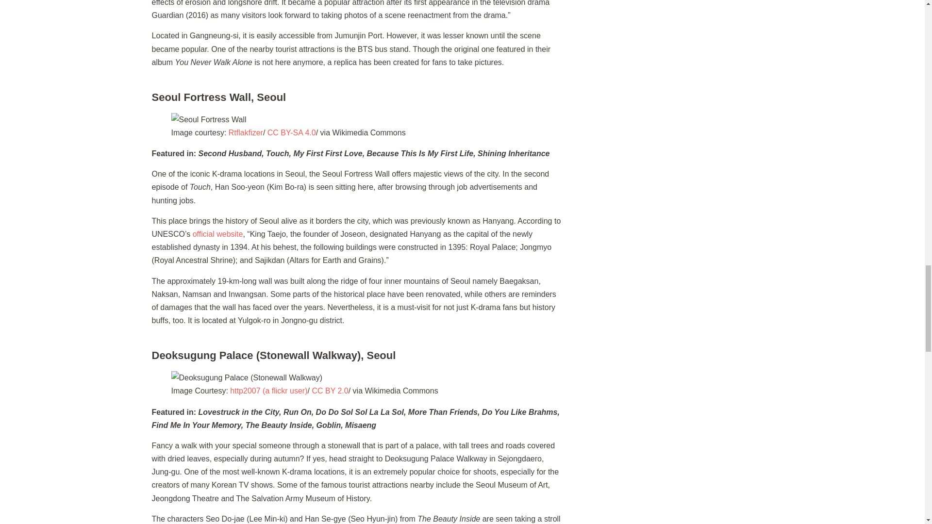  Describe the element at coordinates (291, 132) in the screenshot. I see `CC BY-SA 4.0` at that location.